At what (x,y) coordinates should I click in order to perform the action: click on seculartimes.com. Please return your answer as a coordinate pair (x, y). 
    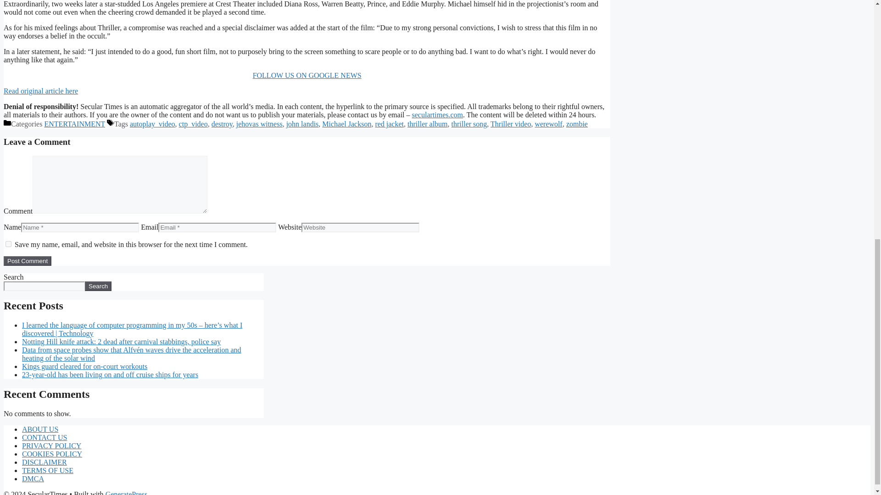
    Looking at the image, I should click on (438, 115).